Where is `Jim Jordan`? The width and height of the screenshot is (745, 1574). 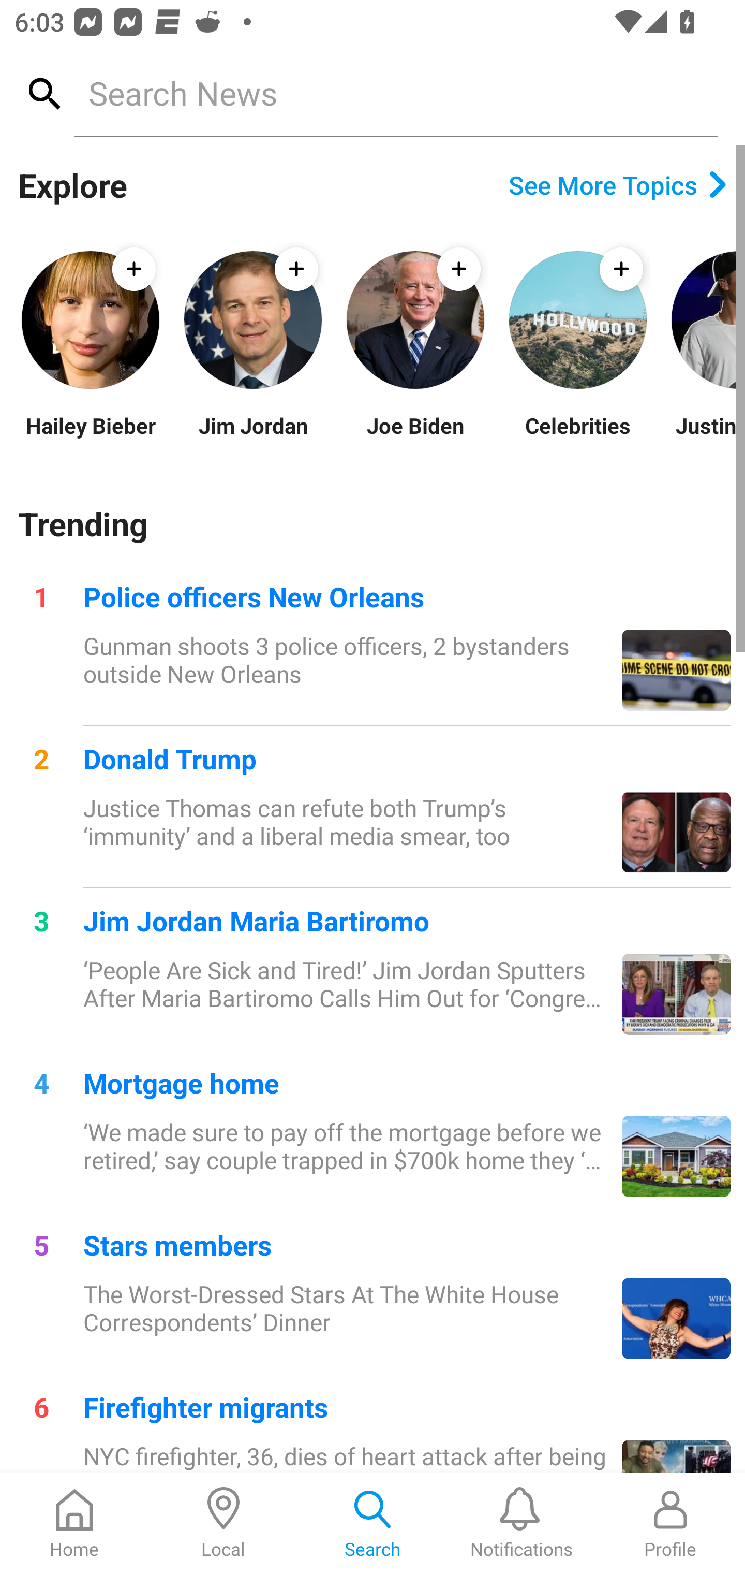
Jim Jordan is located at coordinates (252, 438).